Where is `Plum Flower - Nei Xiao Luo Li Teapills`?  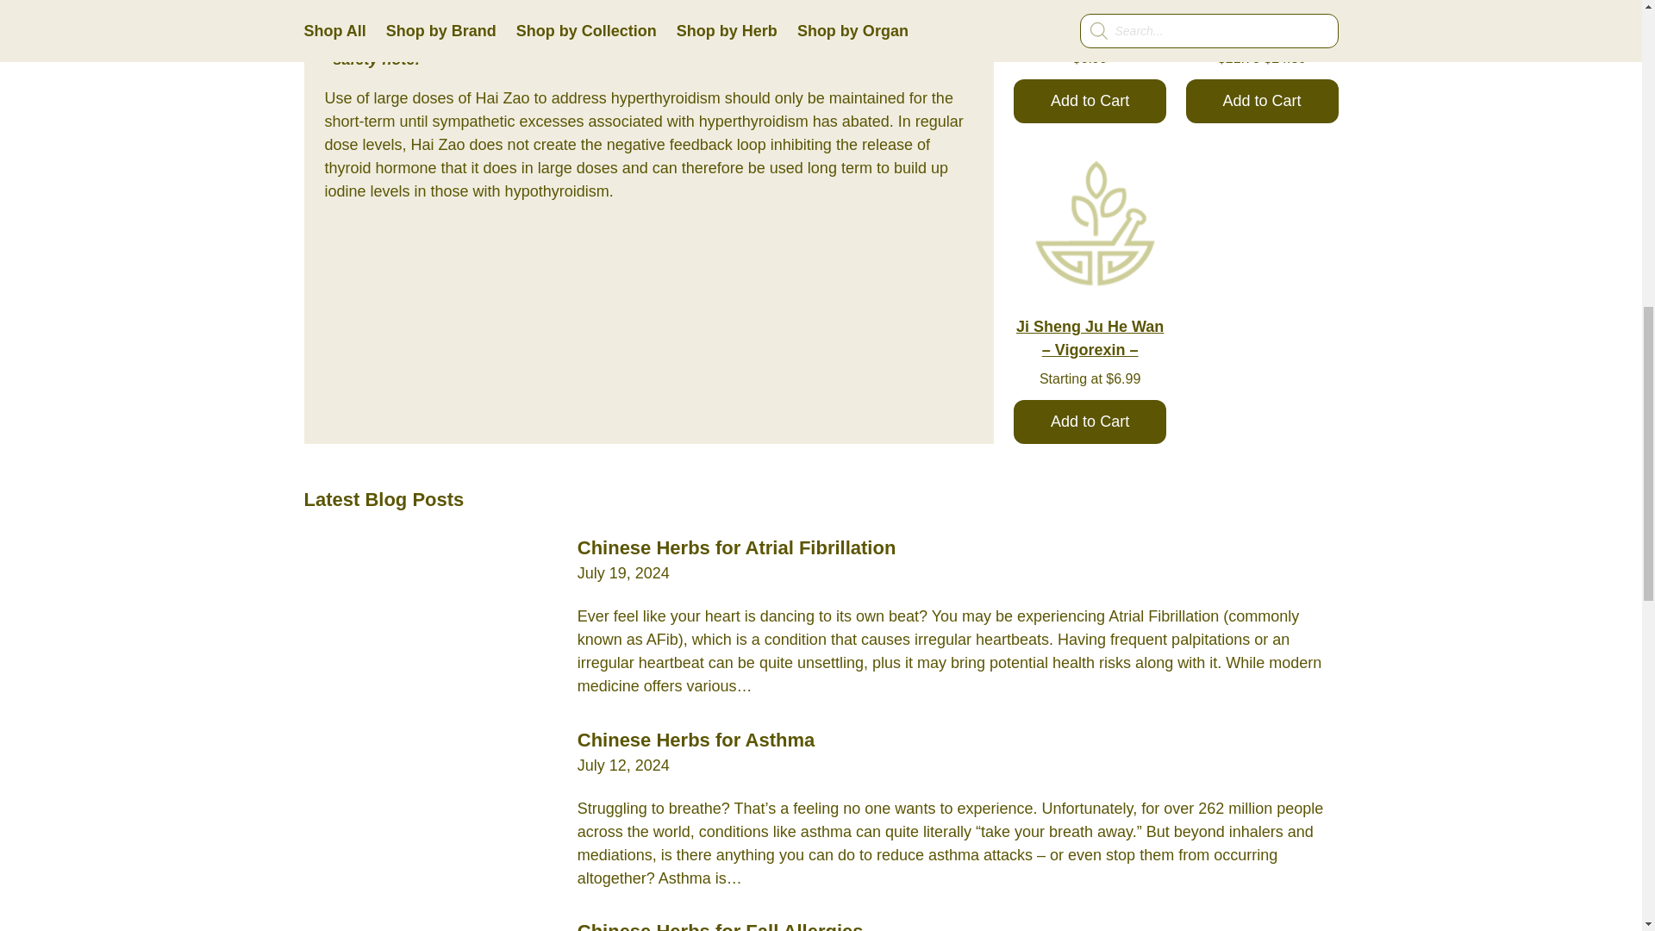
Plum Flower - Nei Xiao Luo Li Teapills is located at coordinates (1262, 100).